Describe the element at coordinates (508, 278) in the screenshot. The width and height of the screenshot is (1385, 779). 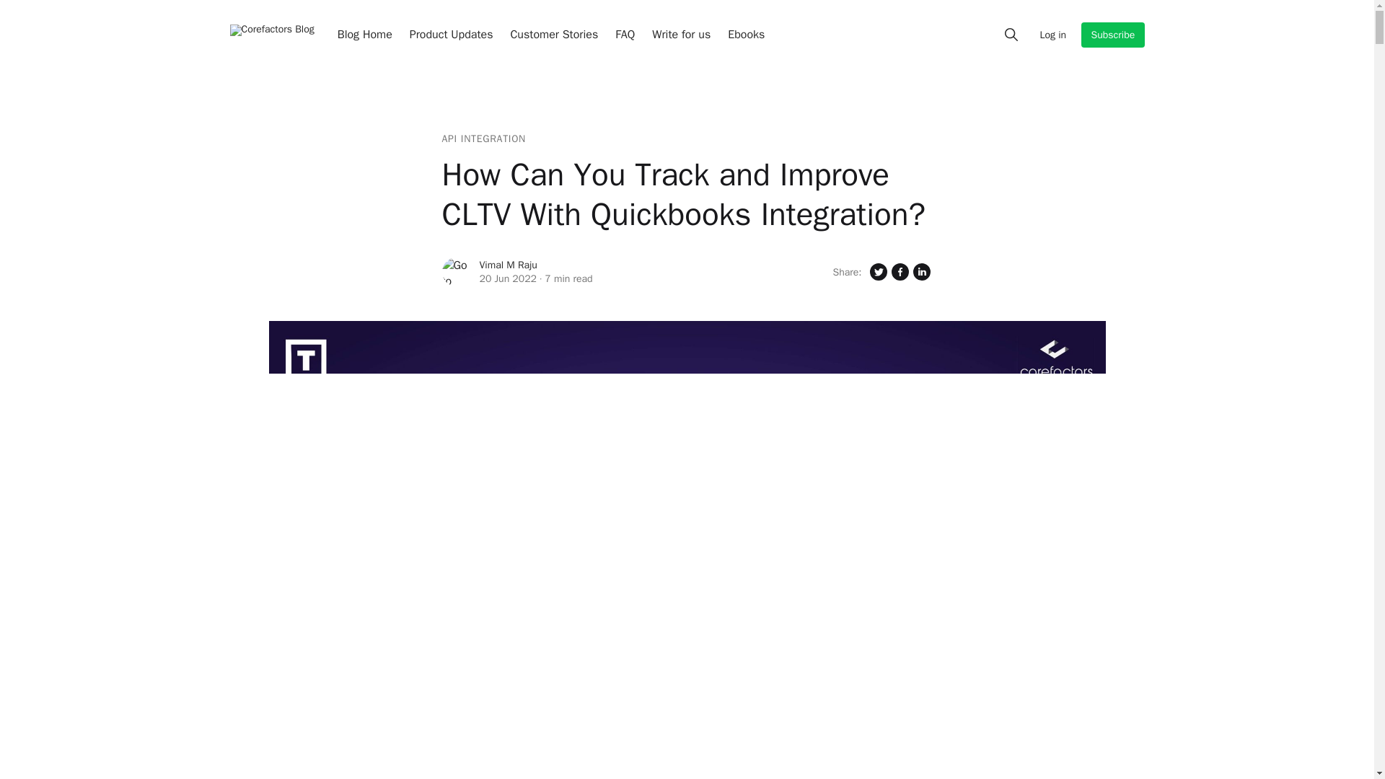
I see `Updated 14 Sep 2023` at that location.